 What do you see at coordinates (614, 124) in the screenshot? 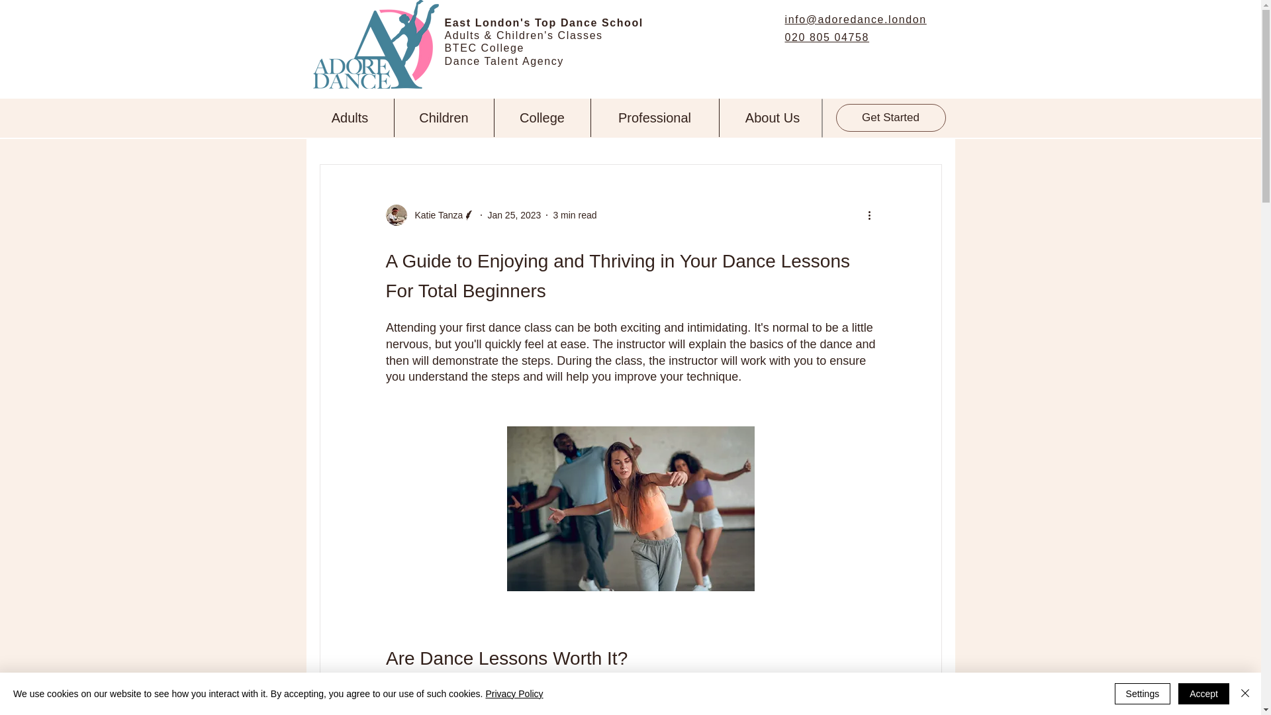
I see `Dance Industry East London` at bounding box center [614, 124].